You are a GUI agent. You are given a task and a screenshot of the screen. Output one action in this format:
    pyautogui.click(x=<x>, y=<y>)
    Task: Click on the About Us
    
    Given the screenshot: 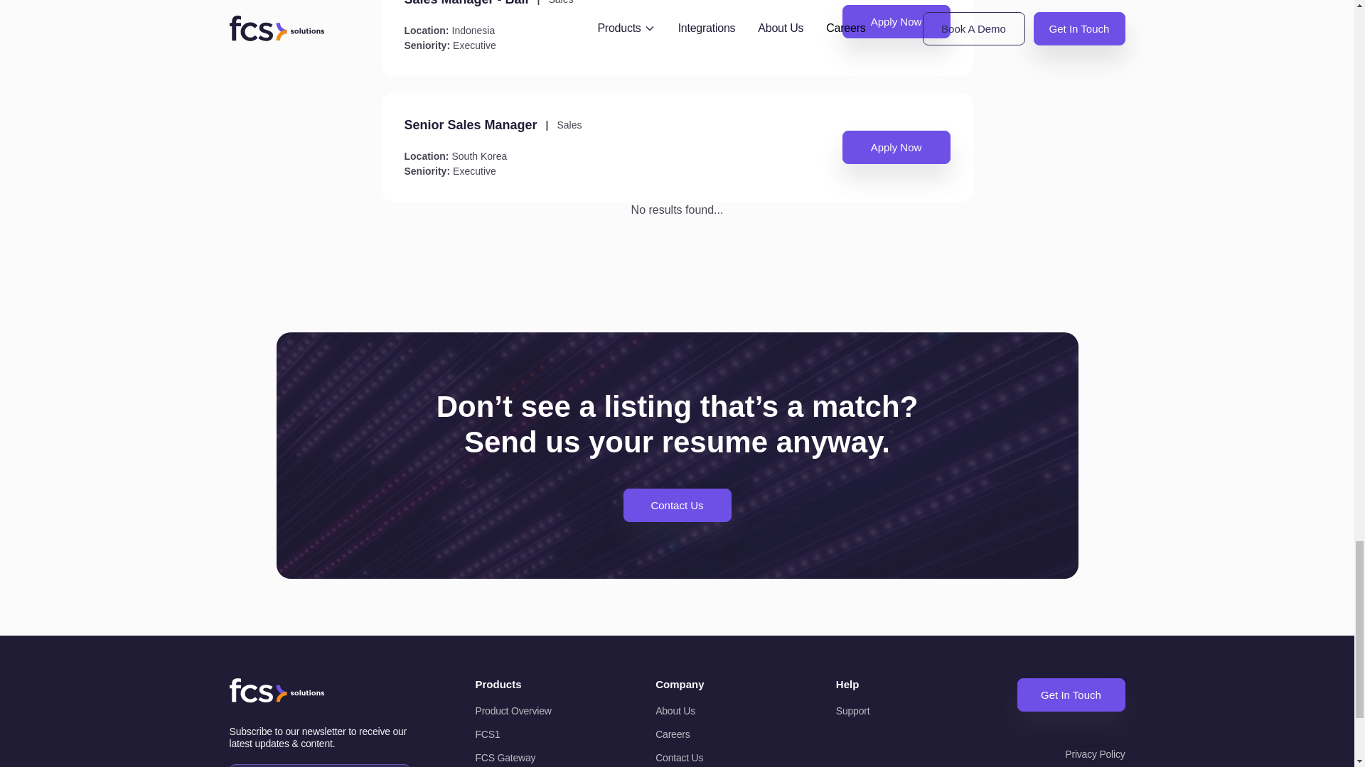 What is the action you would take?
    pyautogui.click(x=712, y=710)
    